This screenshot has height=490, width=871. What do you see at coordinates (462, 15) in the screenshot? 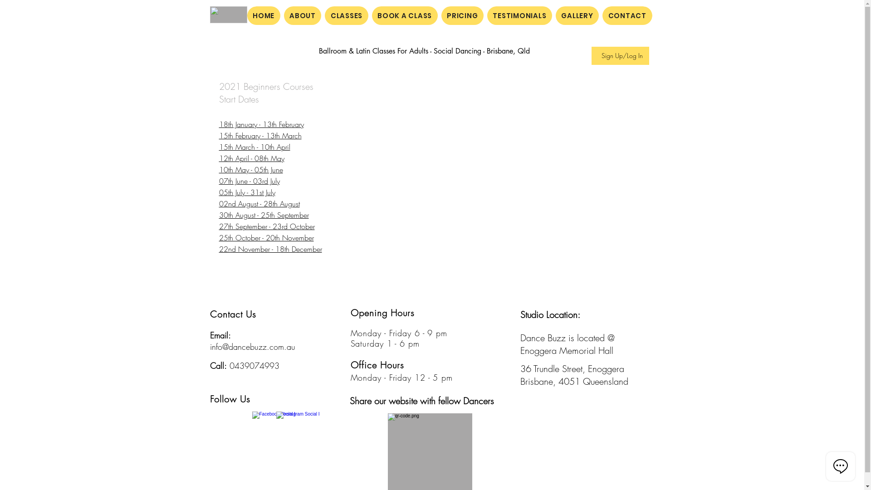
I see `PRICING` at bounding box center [462, 15].